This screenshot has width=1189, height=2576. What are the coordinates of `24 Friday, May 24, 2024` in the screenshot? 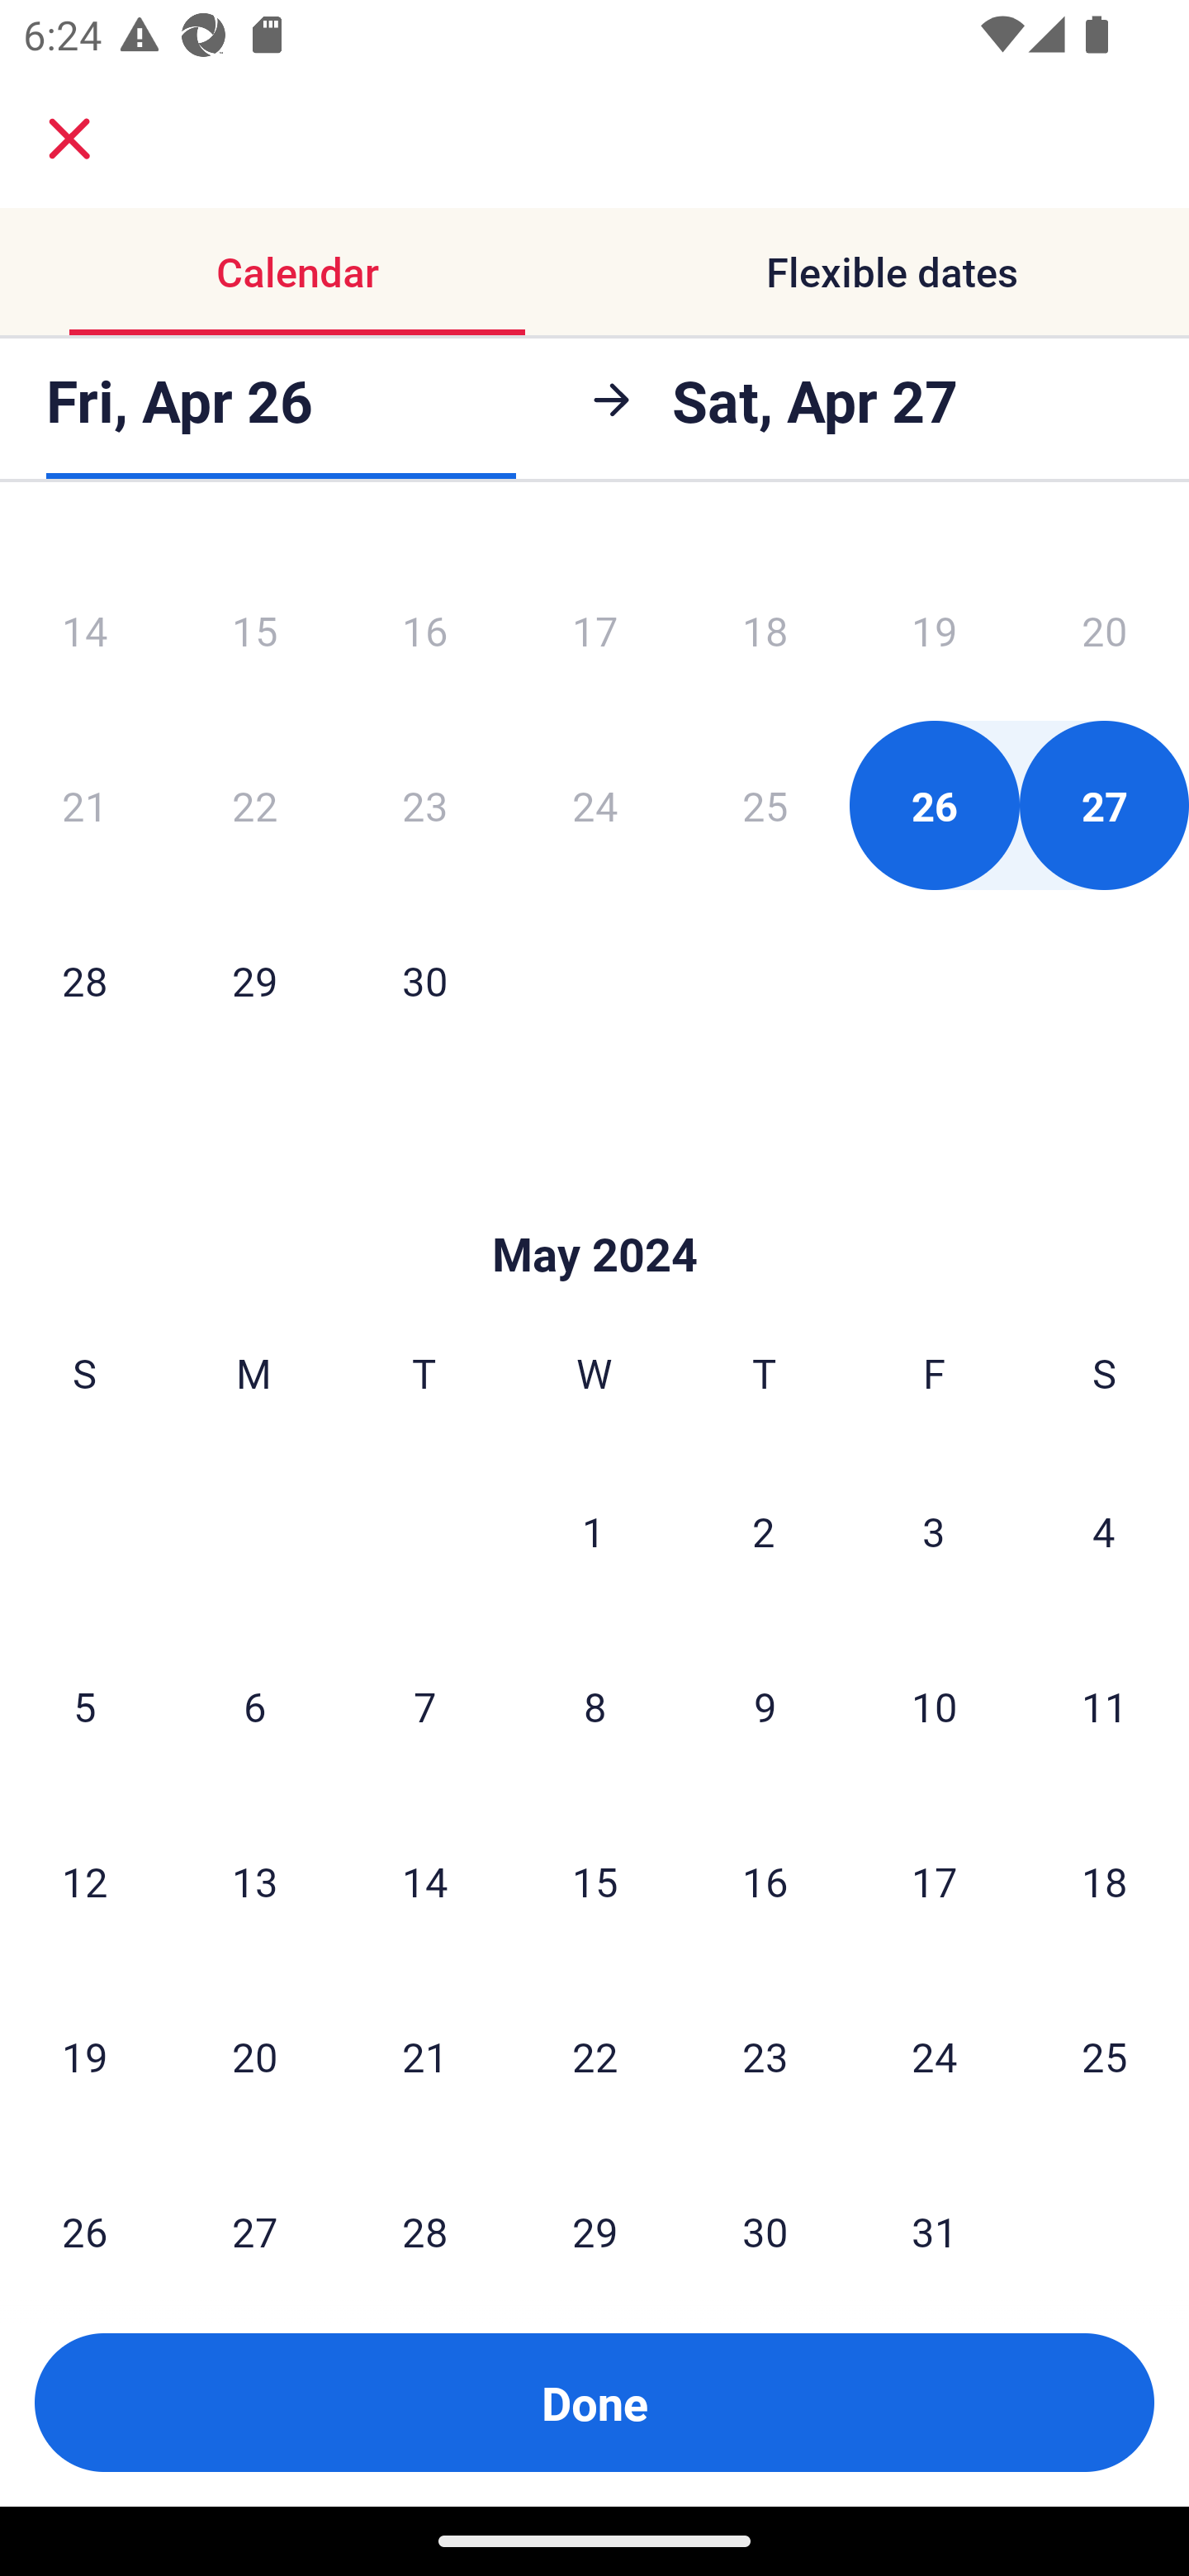 It's located at (935, 2055).